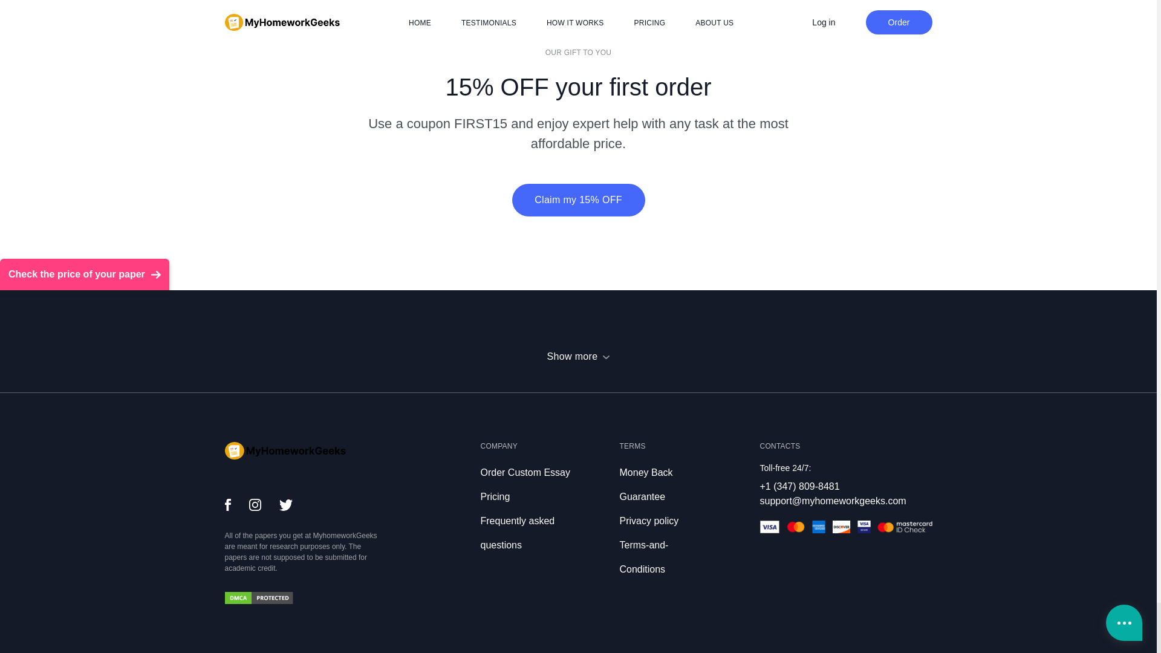 This screenshot has height=653, width=1161. I want to click on Terms-and-Conditions, so click(643, 557).